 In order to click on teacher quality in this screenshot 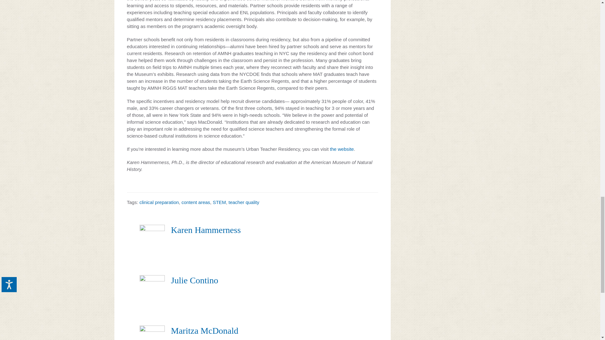, I will do `click(244, 202)`.